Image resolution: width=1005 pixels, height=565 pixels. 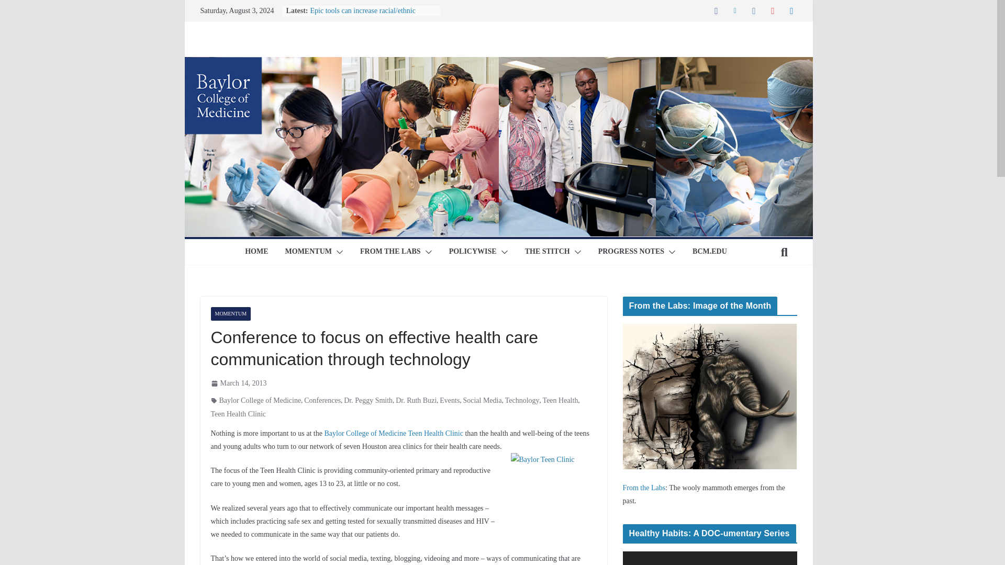 What do you see at coordinates (256, 252) in the screenshot?
I see `HOME` at bounding box center [256, 252].